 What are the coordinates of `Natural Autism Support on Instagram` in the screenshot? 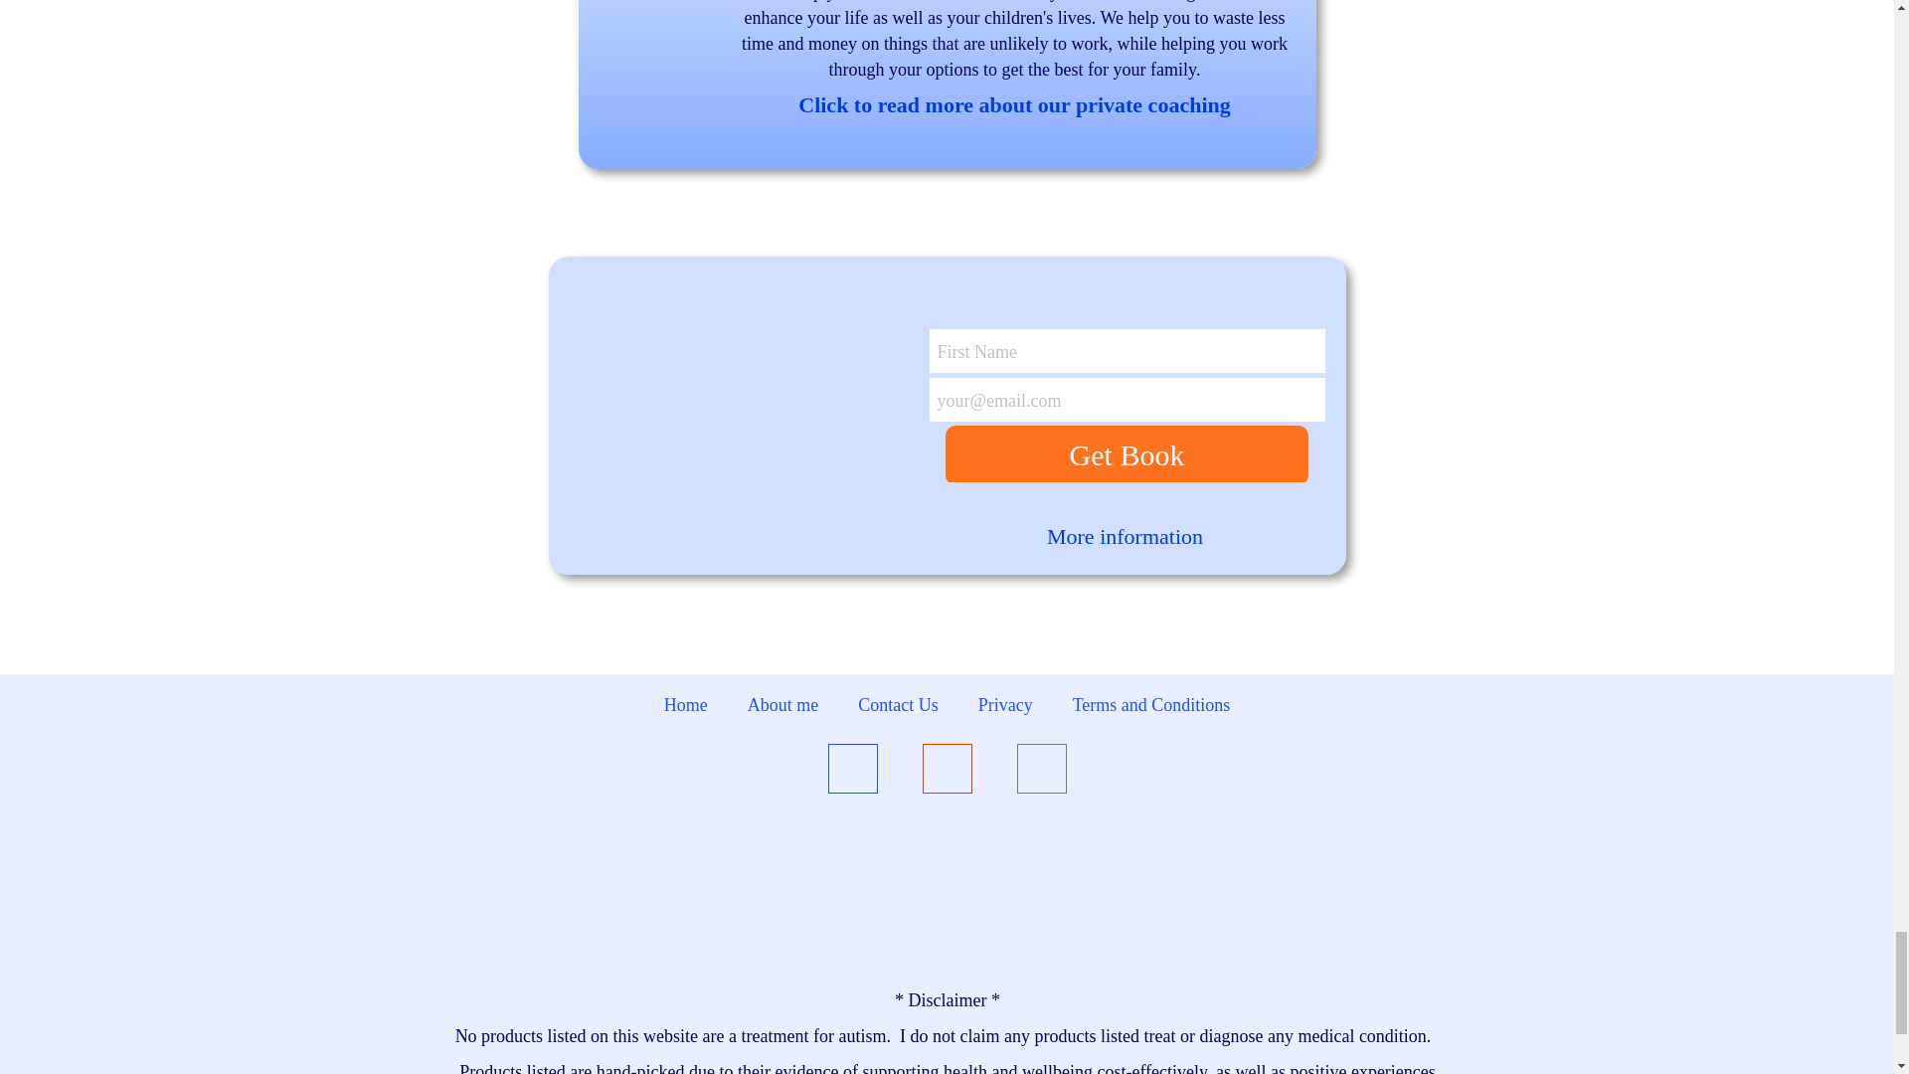 It's located at (947, 772).